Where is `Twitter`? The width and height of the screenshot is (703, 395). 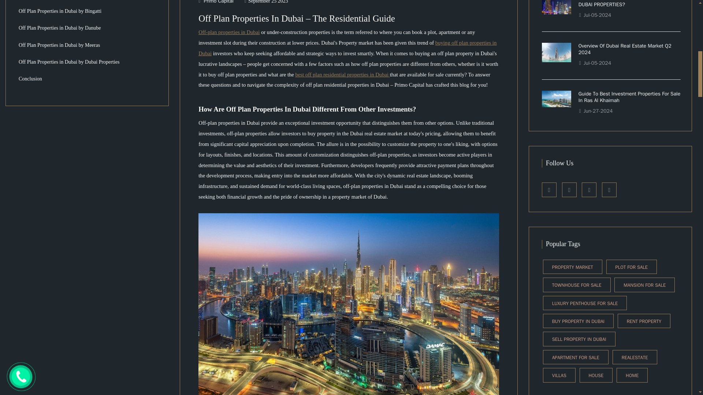 Twitter is located at coordinates (609, 189).